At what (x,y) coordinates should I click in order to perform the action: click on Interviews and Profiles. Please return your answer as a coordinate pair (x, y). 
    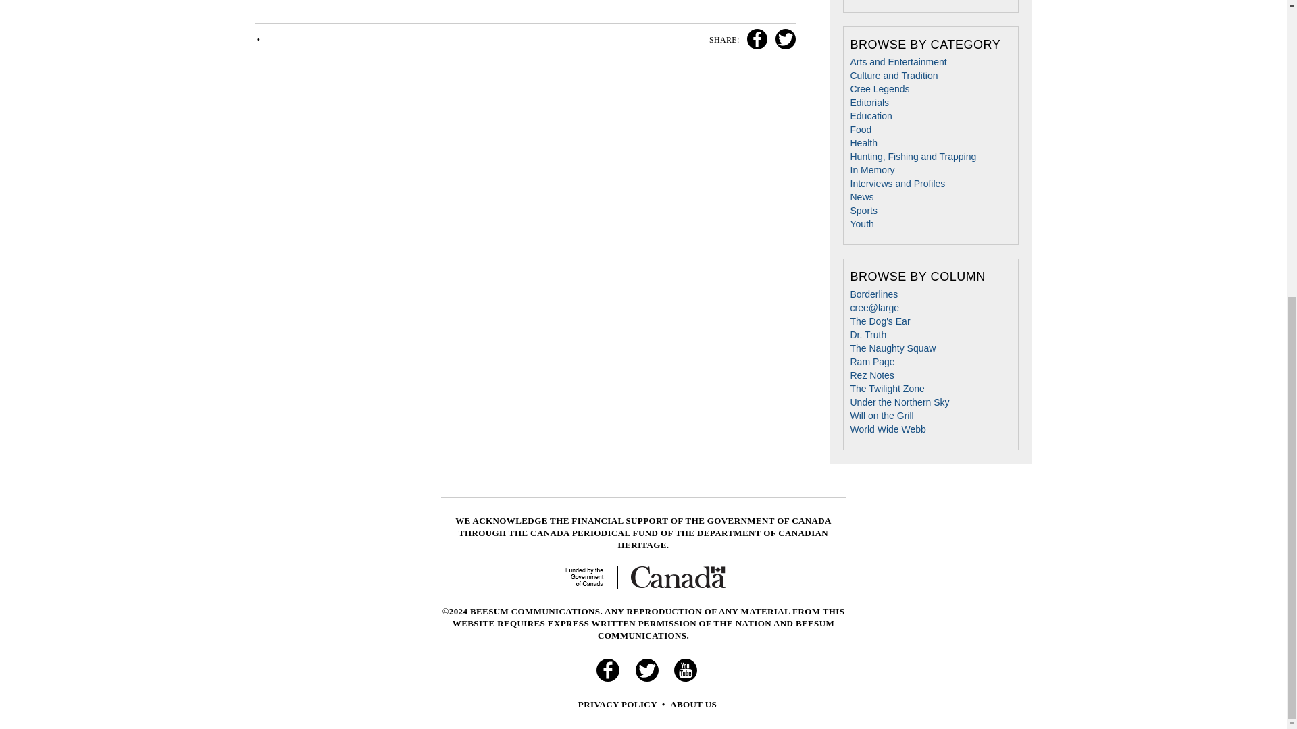
    Looking at the image, I should click on (897, 183).